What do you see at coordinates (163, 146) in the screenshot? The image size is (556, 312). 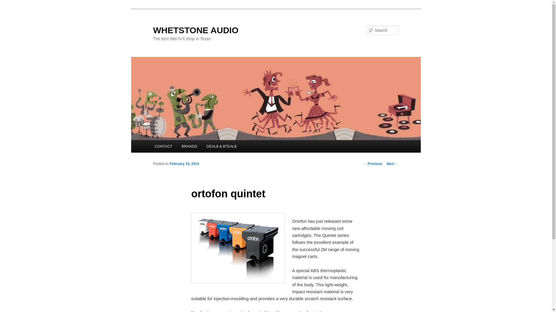 I see `CONTACT` at bounding box center [163, 146].